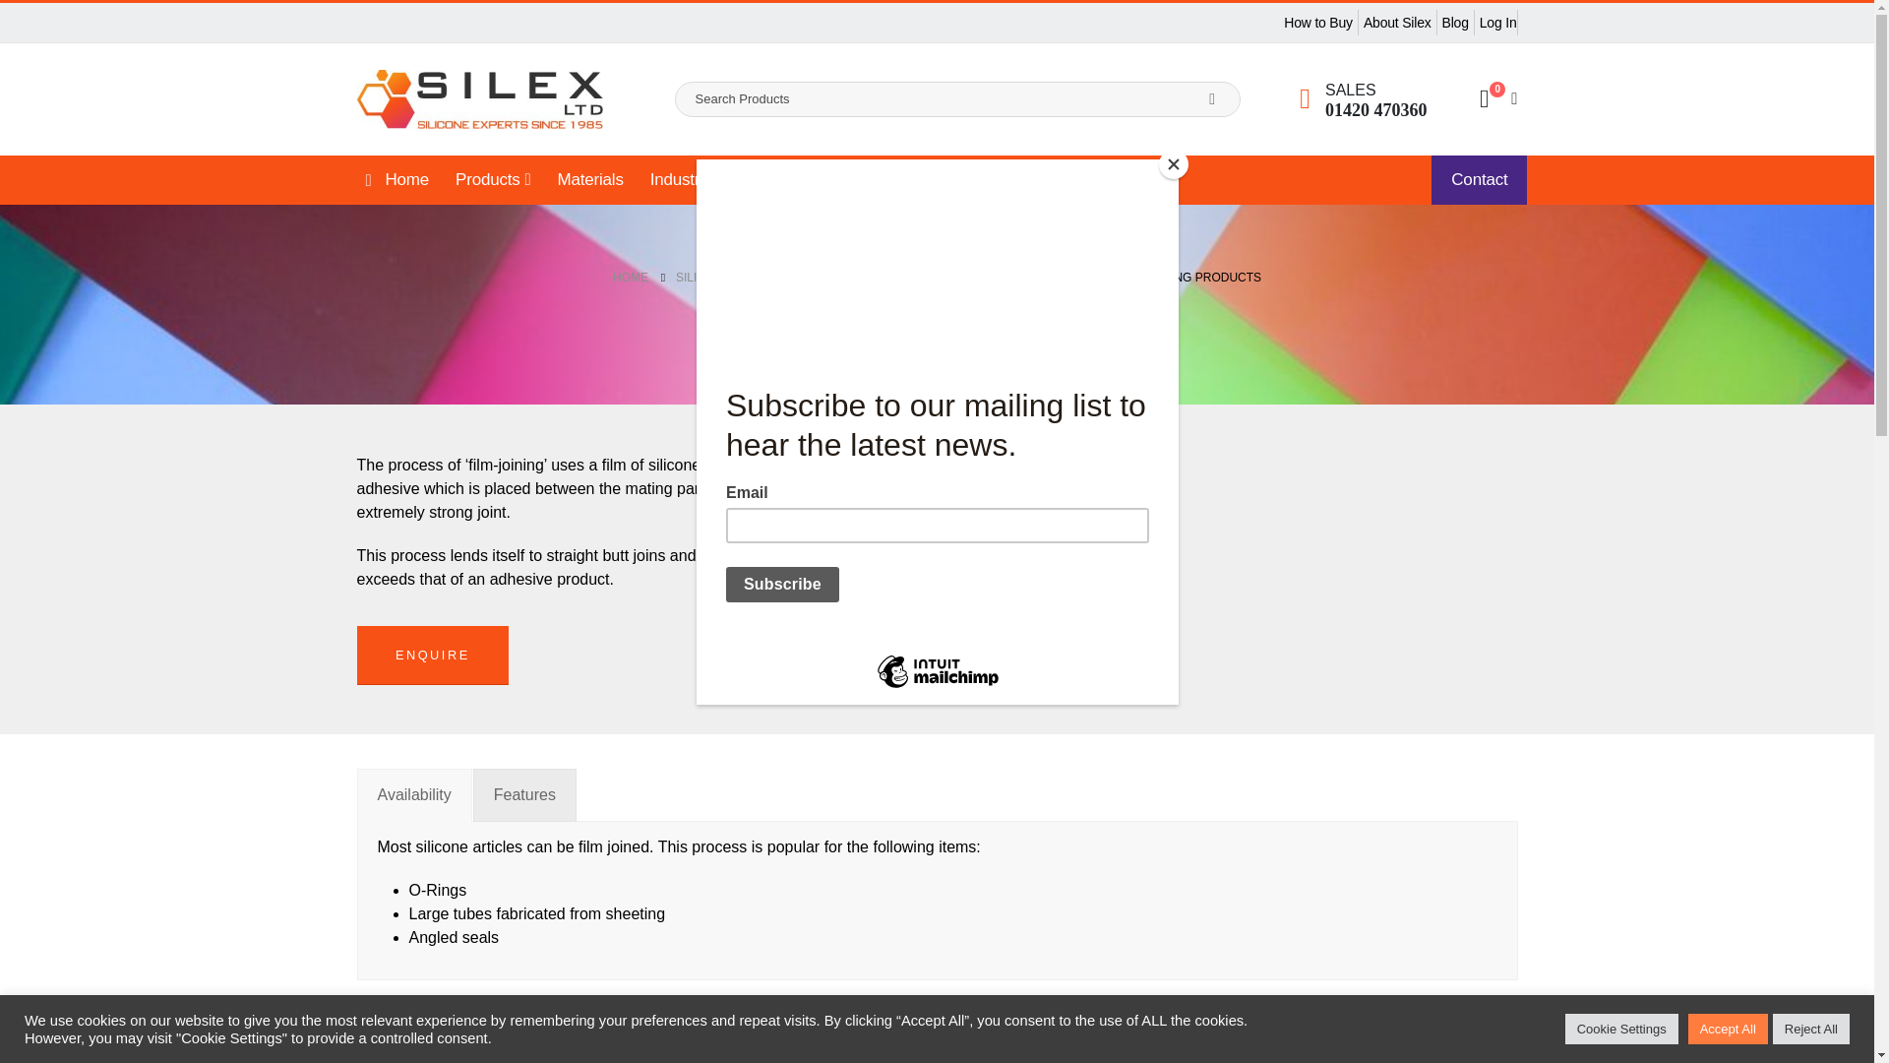 The image size is (1889, 1063). What do you see at coordinates (394, 179) in the screenshot?
I see `Home` at bounding box center [394, 179].